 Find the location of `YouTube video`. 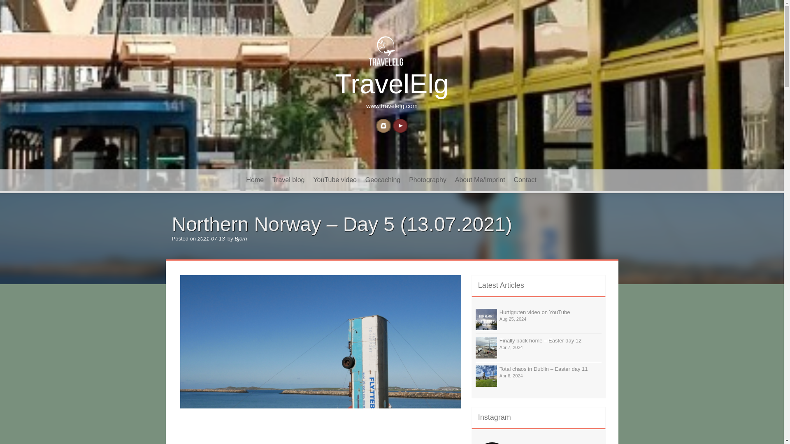

YouTube video is located at coordinates (335, 180).